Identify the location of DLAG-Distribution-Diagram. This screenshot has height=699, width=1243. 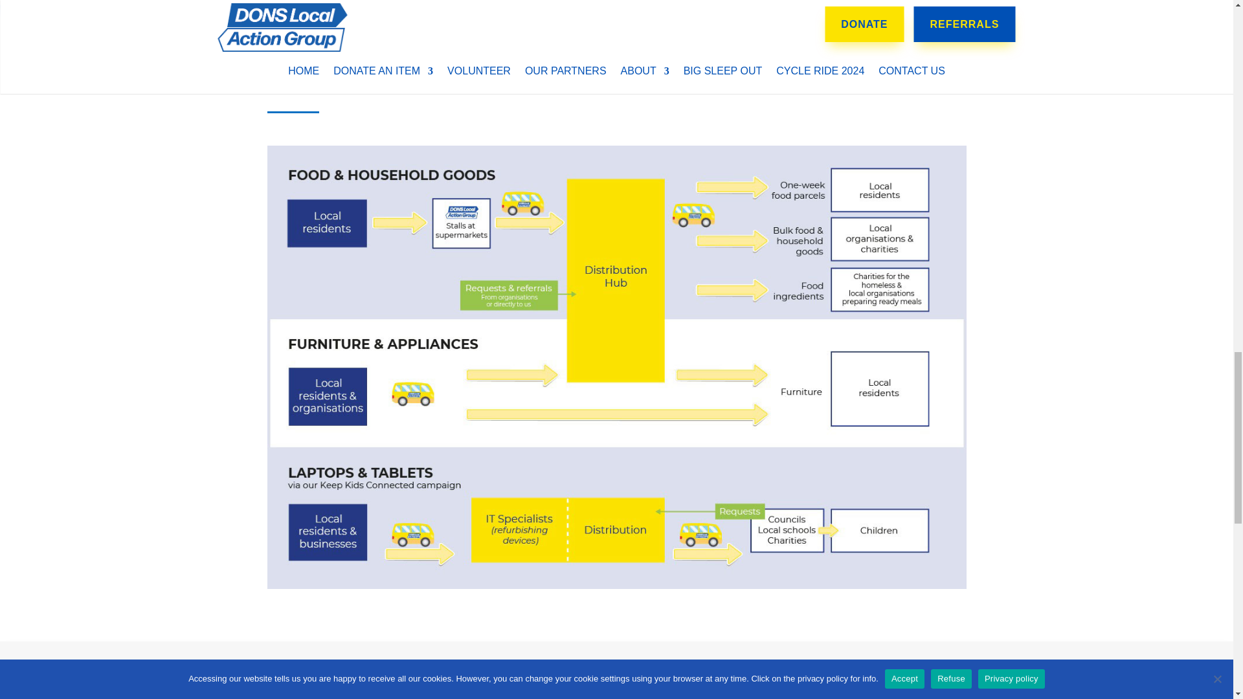
(616, 585).